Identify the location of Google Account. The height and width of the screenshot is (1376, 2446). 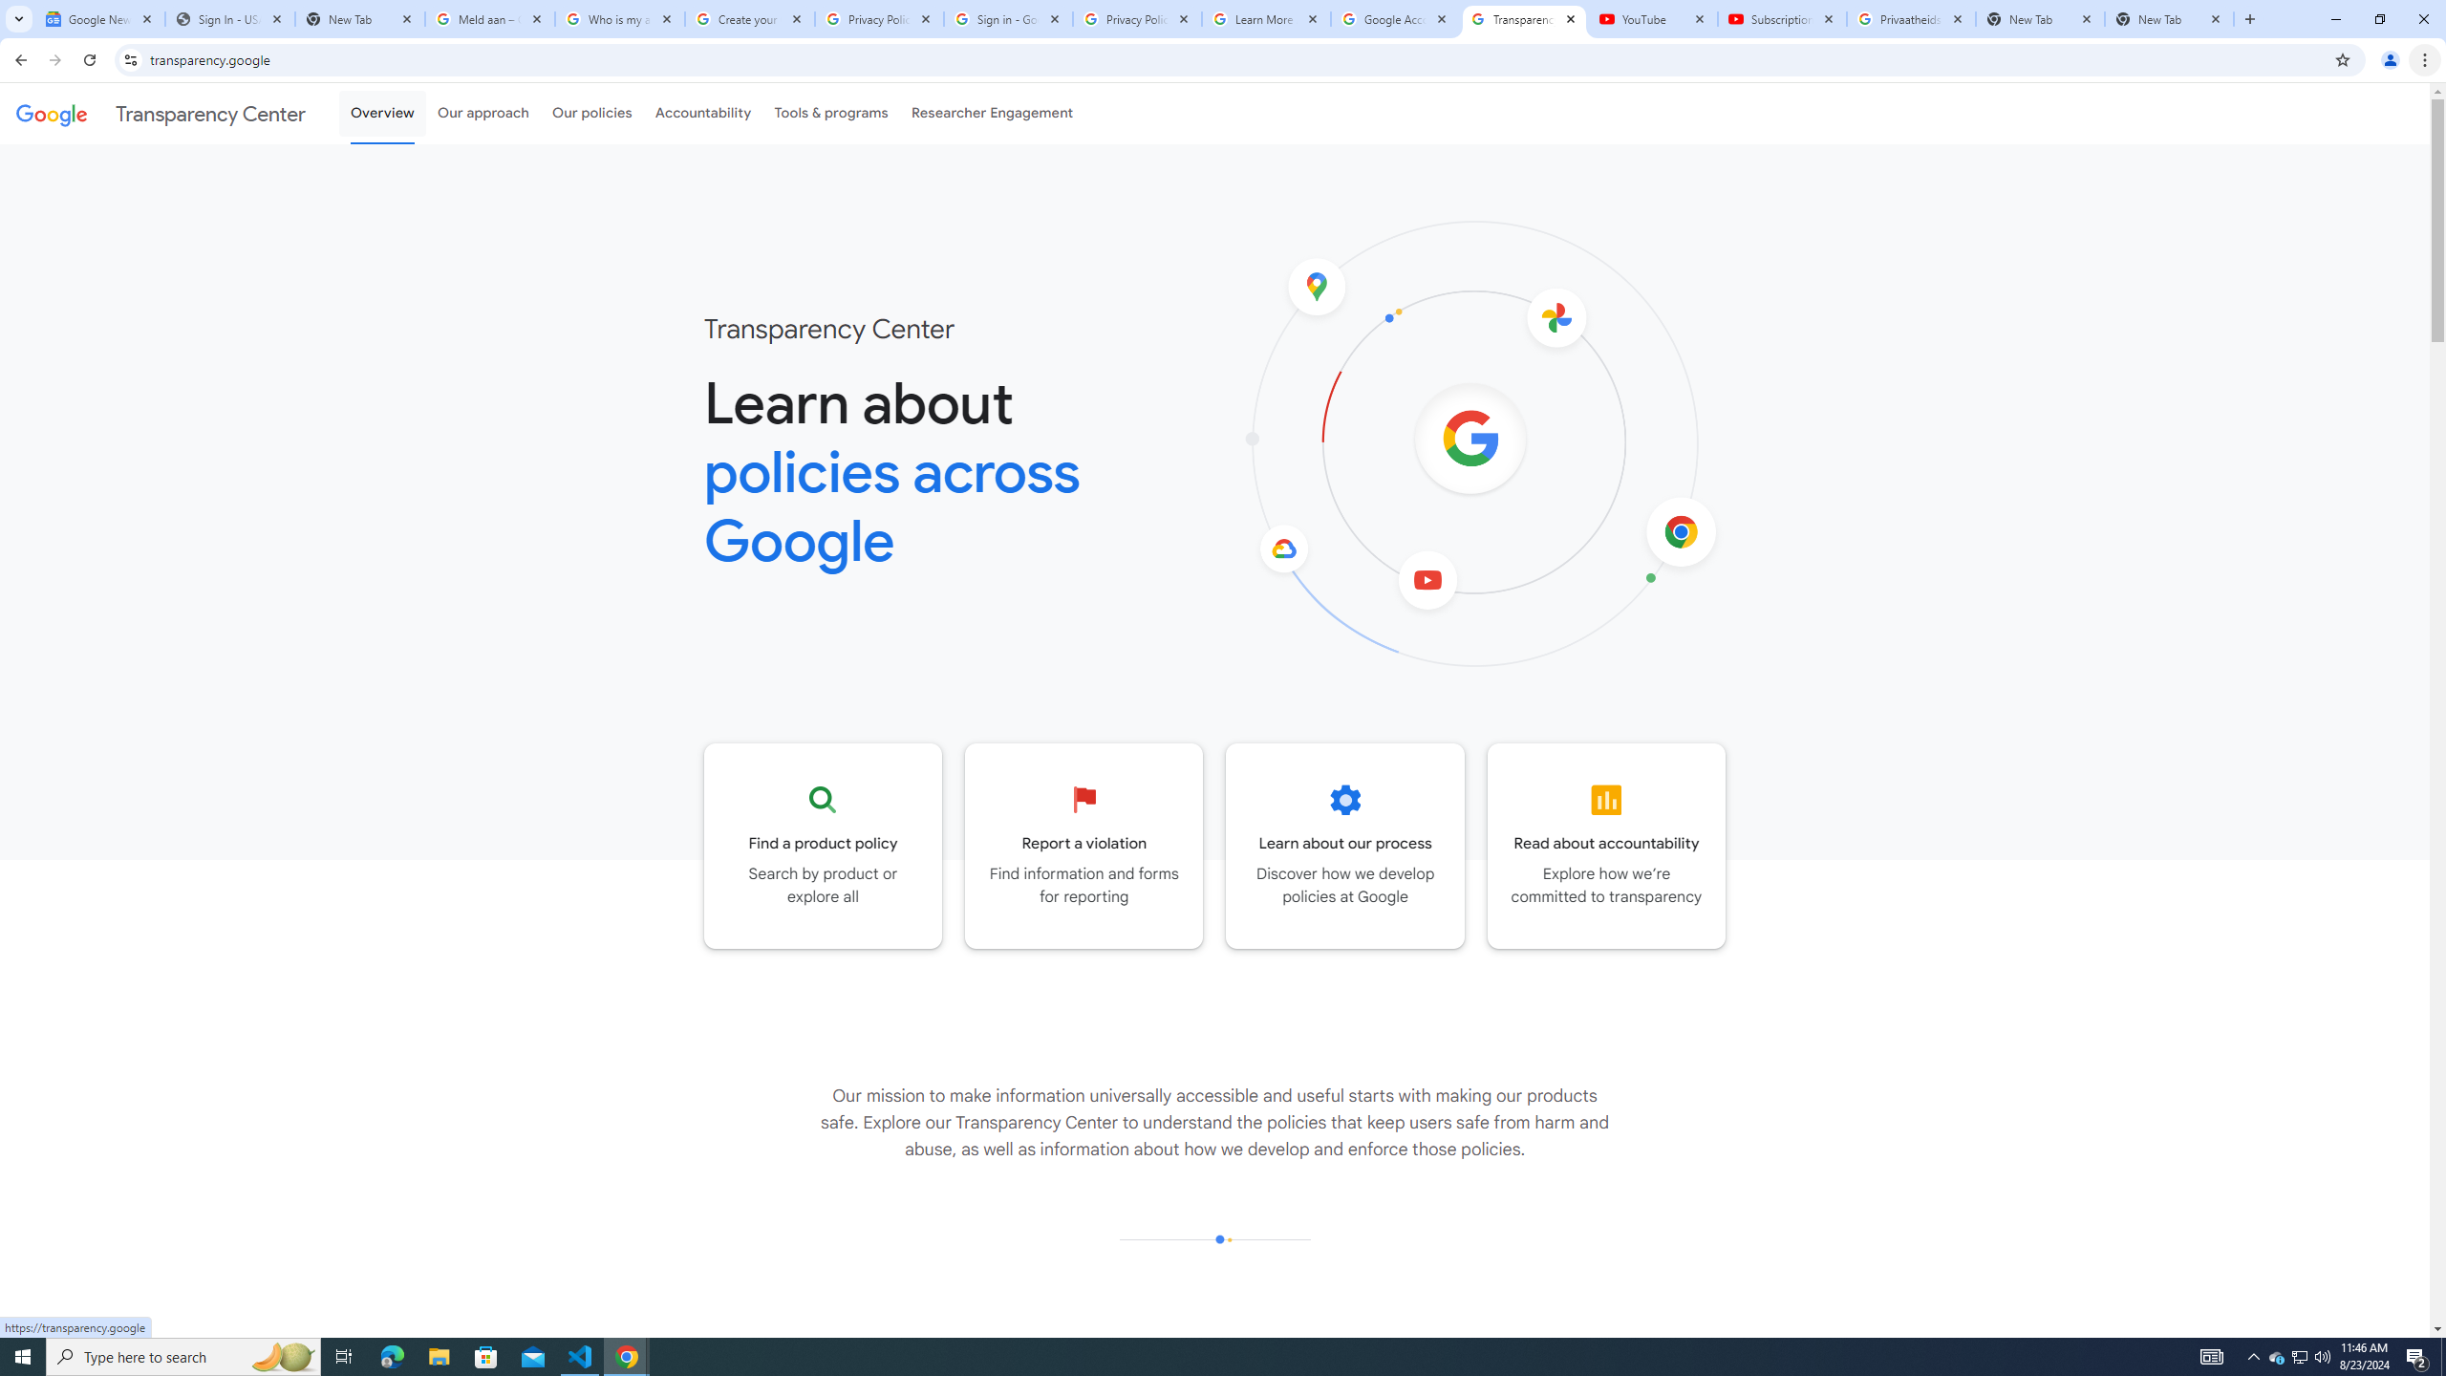
(1395, 19).